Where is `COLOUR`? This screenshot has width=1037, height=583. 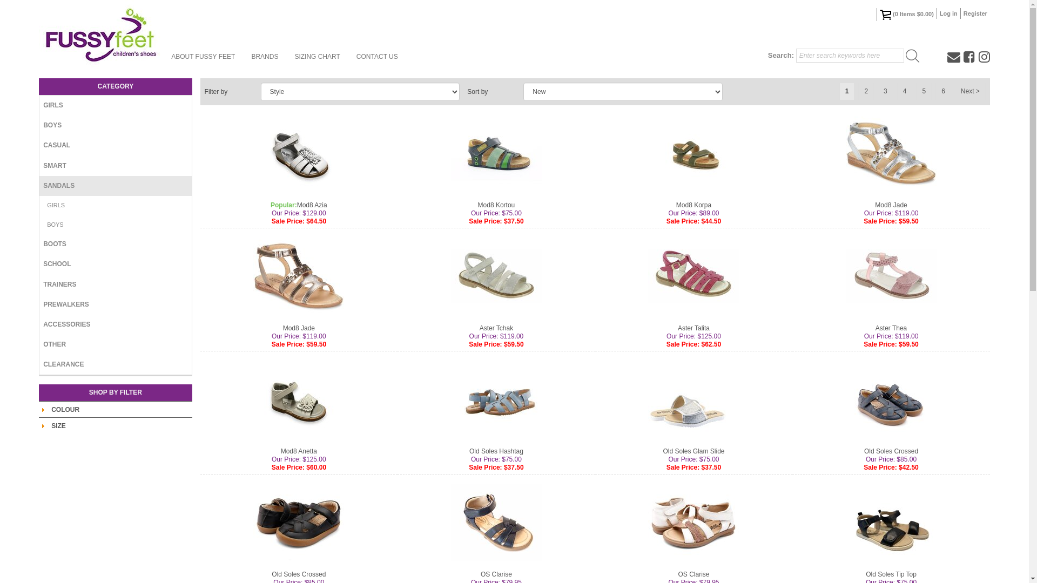
COLOUR is located at coordinates (65, 410).